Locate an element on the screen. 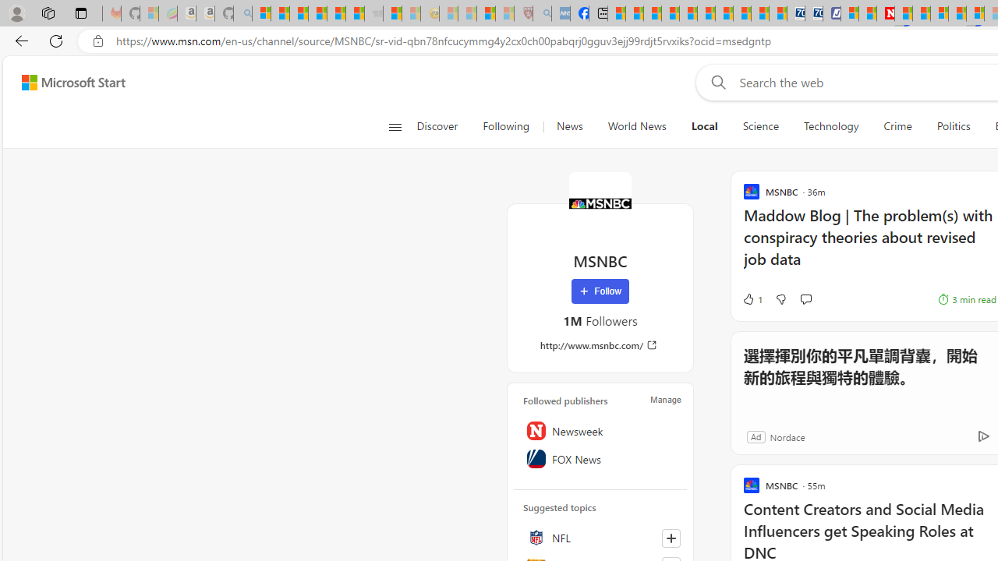  1 Like is located at coordinates (752, 299).